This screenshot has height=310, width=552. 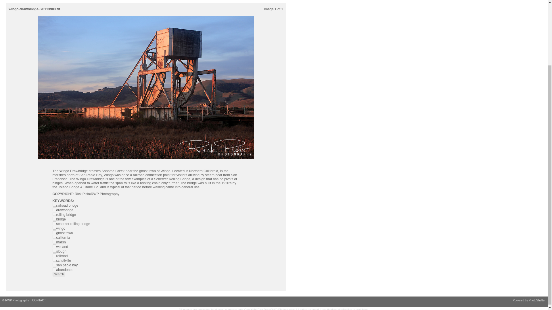 What do you see at coordinates (59, 274) in the screenshot?
I see ` Search ` at bounding box center [59, 274].